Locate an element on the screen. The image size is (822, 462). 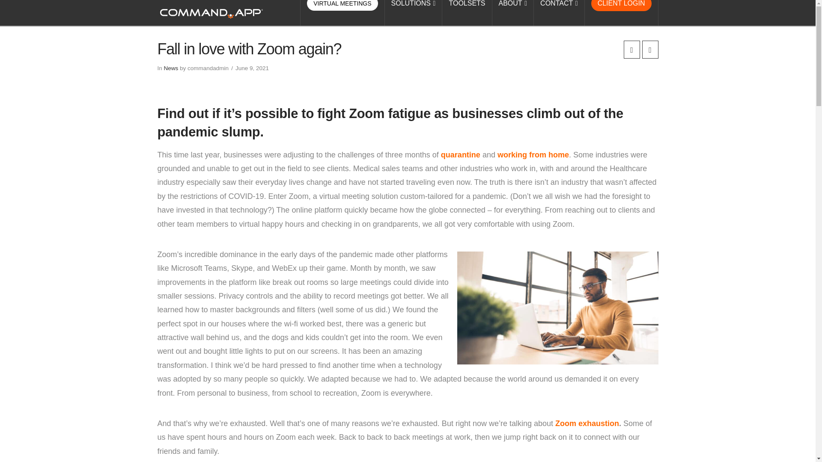
VIRTUAL MEETINGS is located at coordinates (342, 13).